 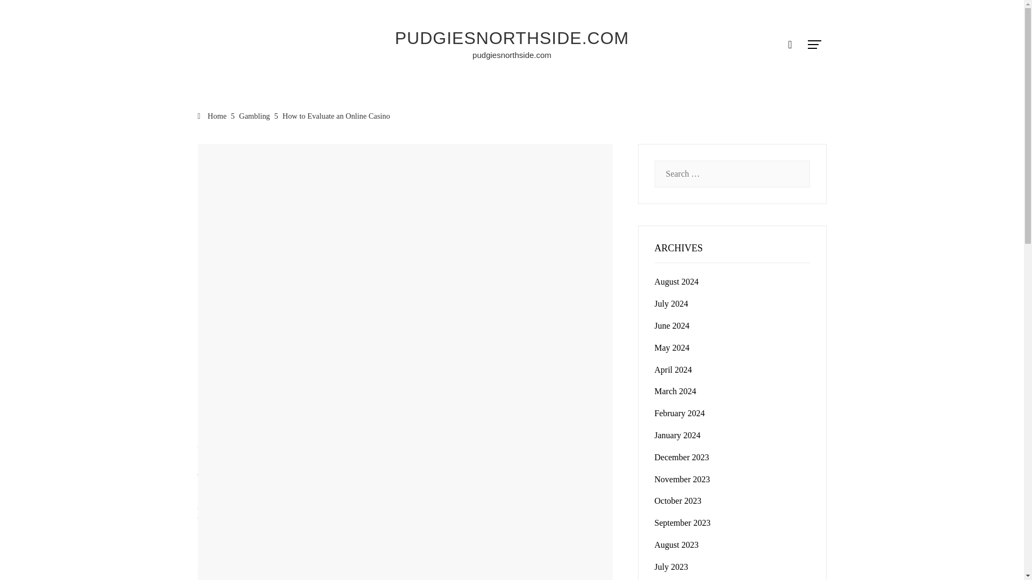 What do you see at coordinates (682, 457) in the screenshot?
I see `December 2023` at bounding box center [682, 457].